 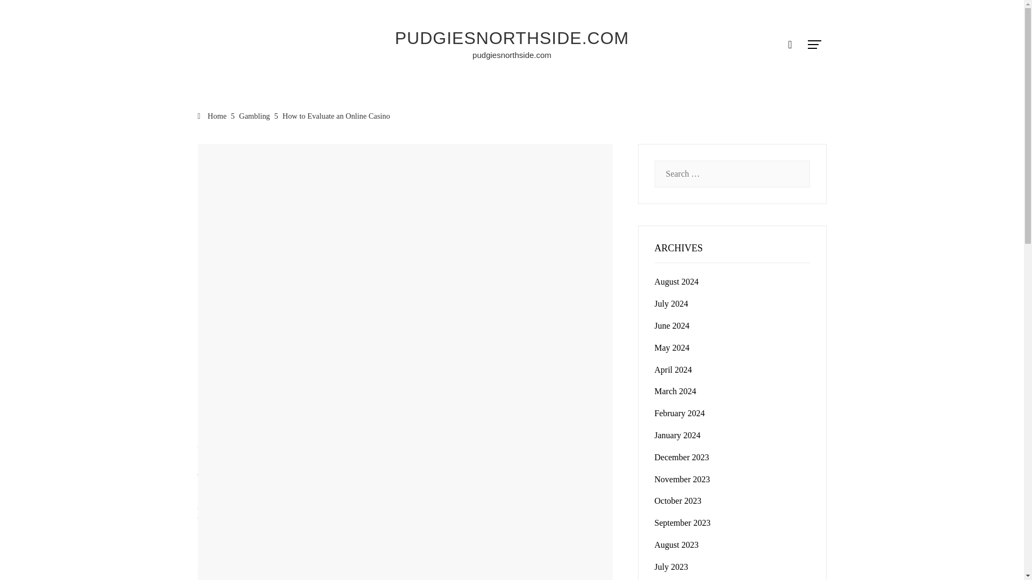 What do you see at coordinates (682, 457) in the screenshot?
I see `December 2023` at bounding box center [682, 457].